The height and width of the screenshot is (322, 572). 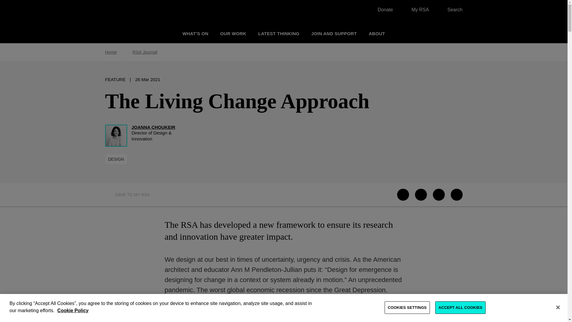 What do you see at coordinates (279, 33) in the screenshot?
I see `LATEST THINKING` at bounding box center [279, 33].